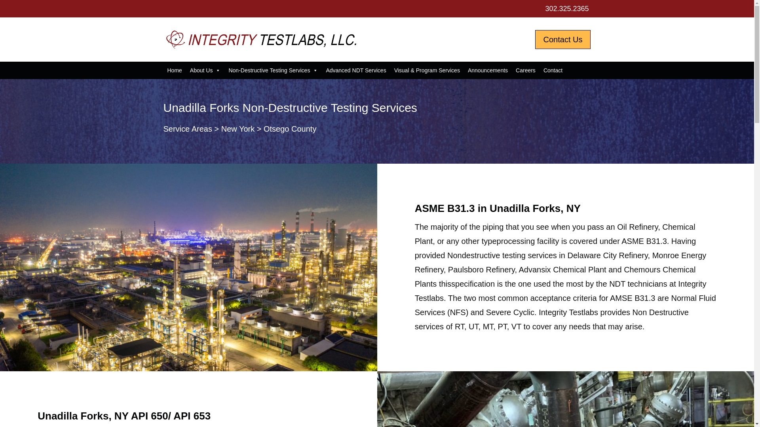 The height and width of the screenshot is (427, 760). Describe the element at coordinates (563, 40) in the screenshot. I see `Contact Us` at that location.